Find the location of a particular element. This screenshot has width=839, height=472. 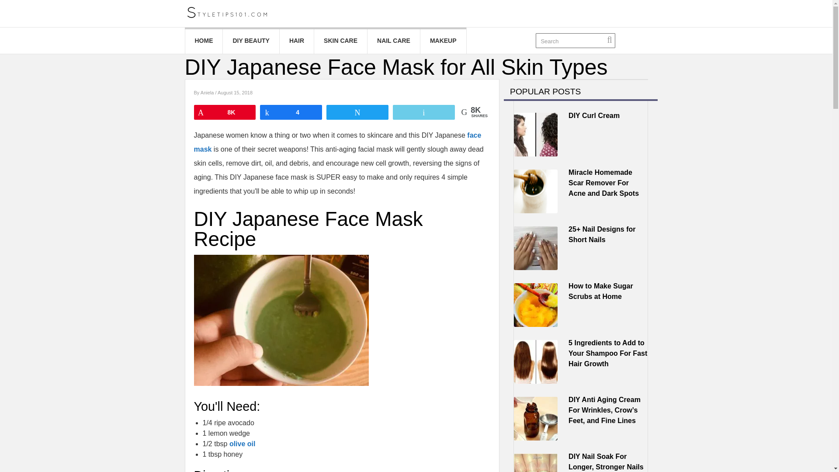

SKIN CARE is located at coordinates (340, 40).